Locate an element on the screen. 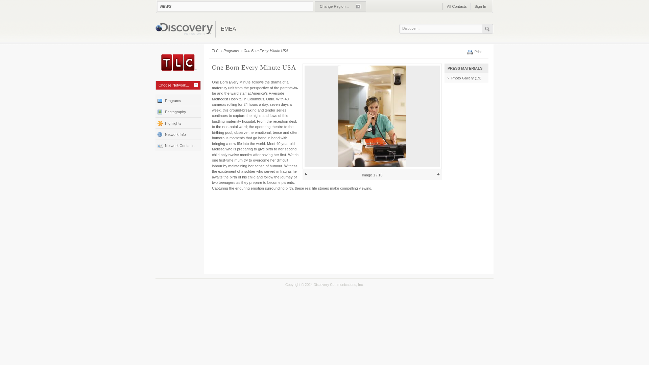  Next is located at coordinates (438, 174).